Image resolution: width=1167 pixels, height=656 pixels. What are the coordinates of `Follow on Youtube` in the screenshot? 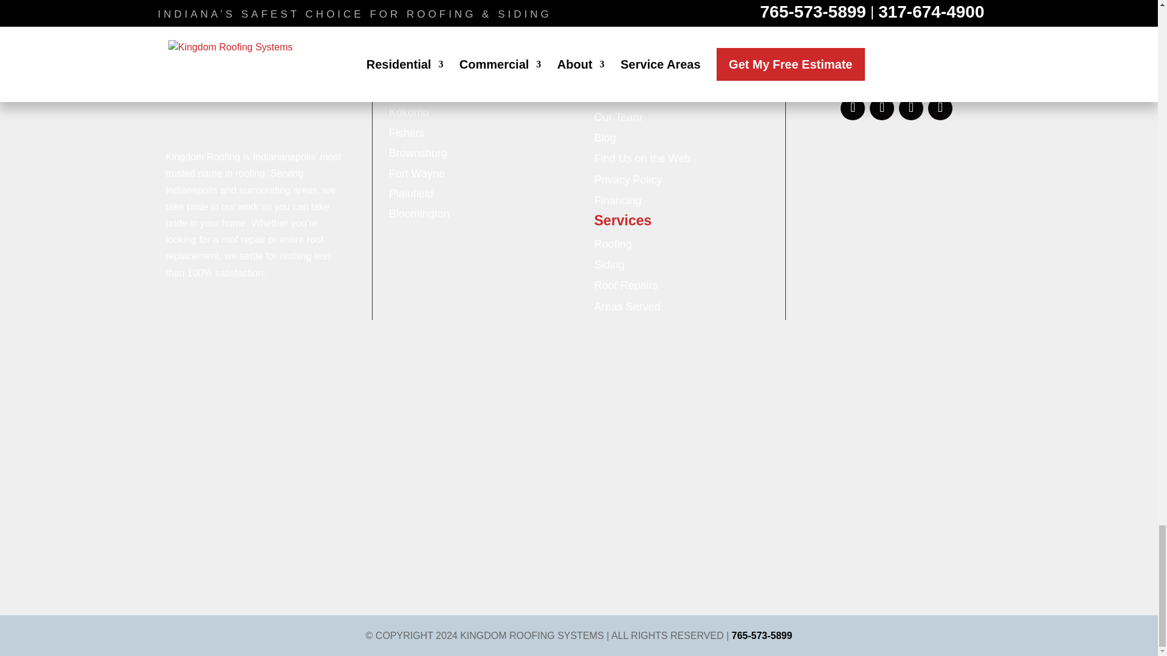 It's located at (940, 108).